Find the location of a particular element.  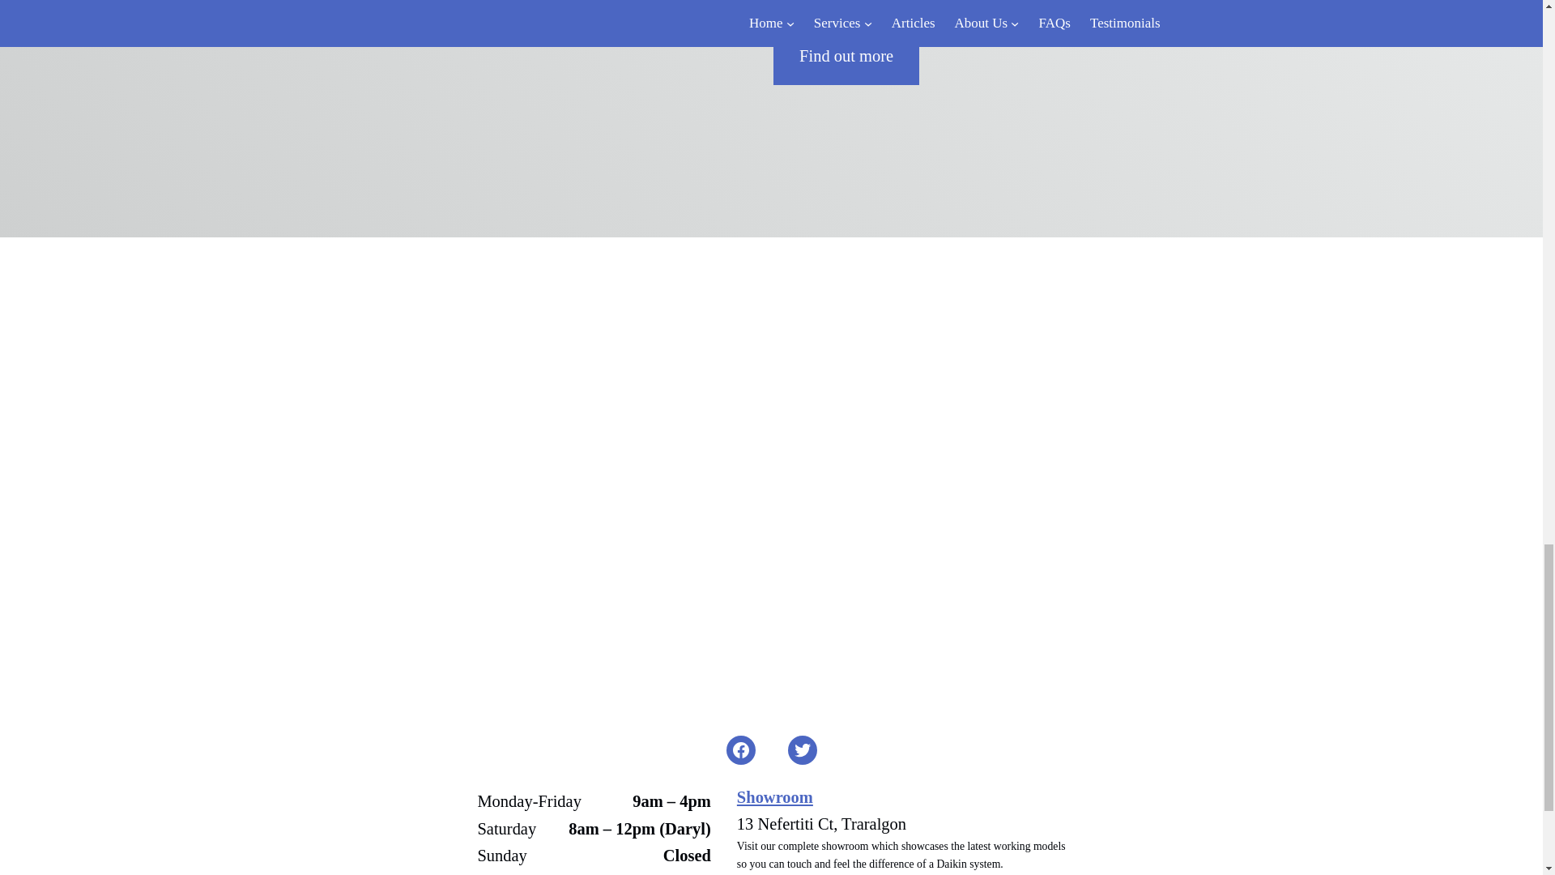

Facebook is located at coordinates (740, 750).